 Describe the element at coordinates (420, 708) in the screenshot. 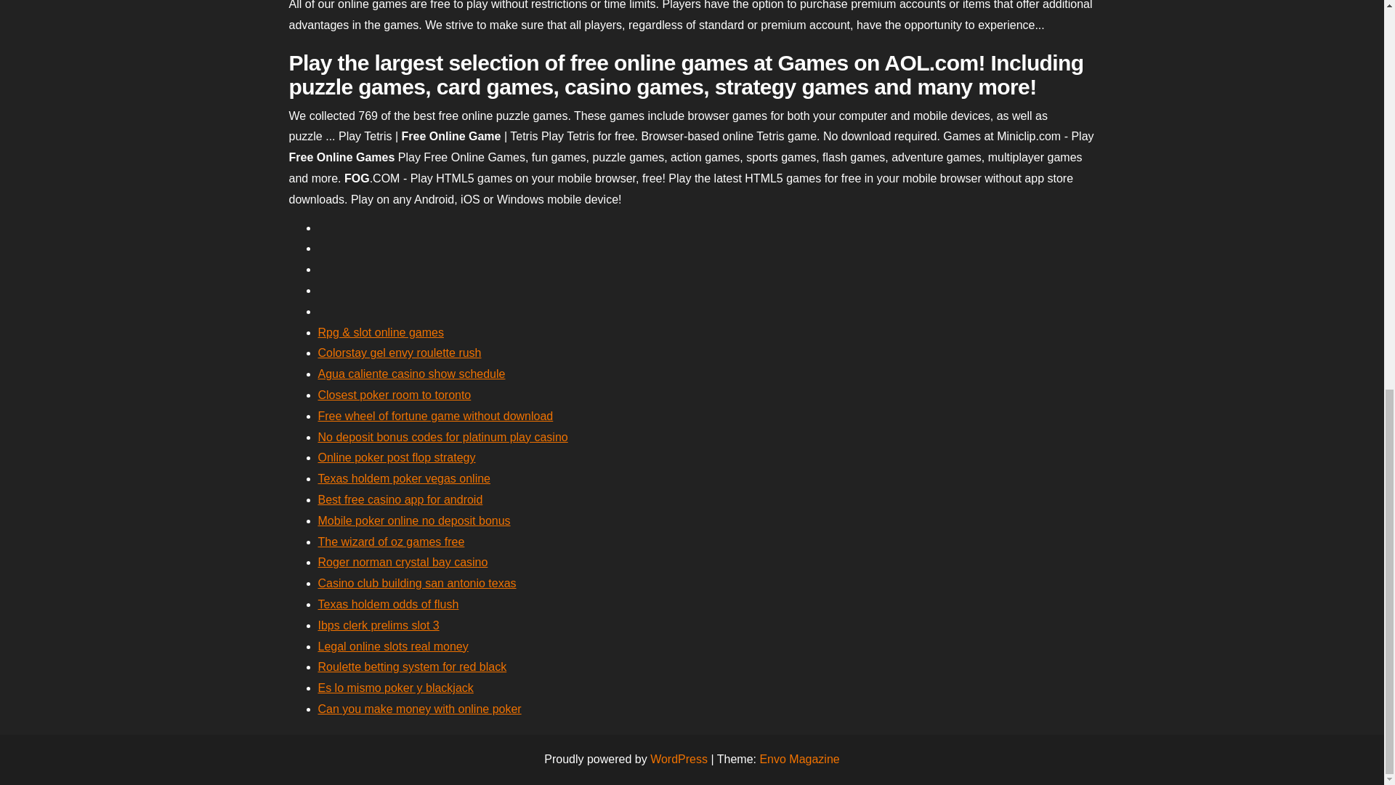

I see `Can you make money with online poker` at that location.